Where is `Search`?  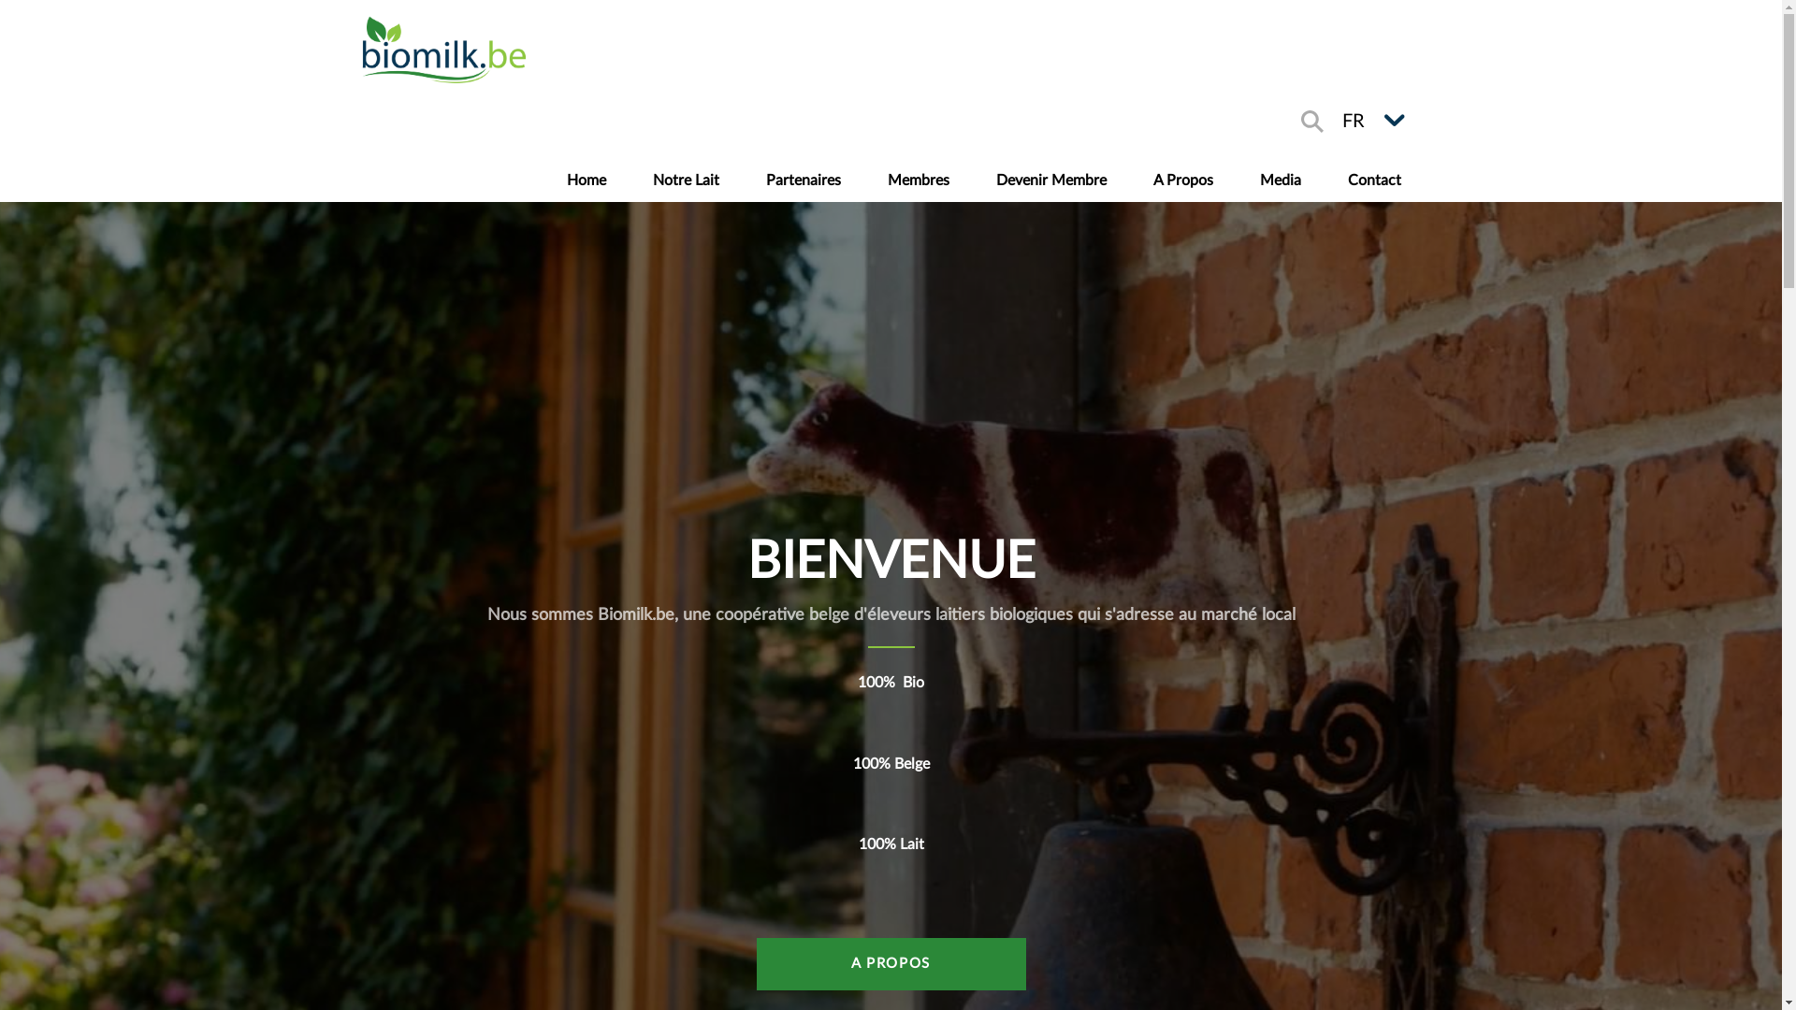
Search is located at coordinates (1311, 122).